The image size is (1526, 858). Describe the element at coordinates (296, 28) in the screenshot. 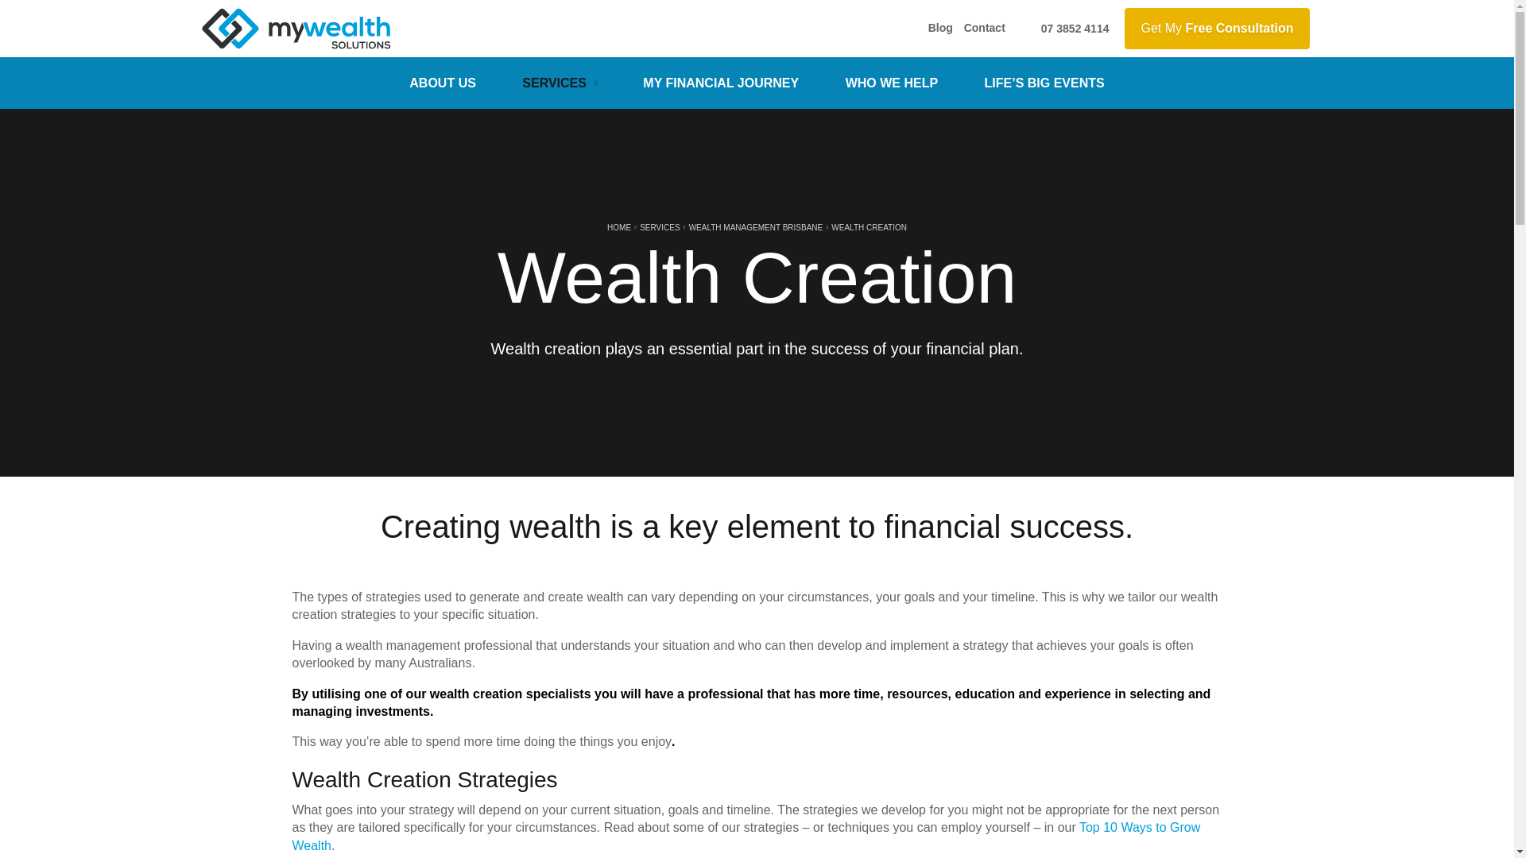

I see `My Wealth Solutions` at that location.